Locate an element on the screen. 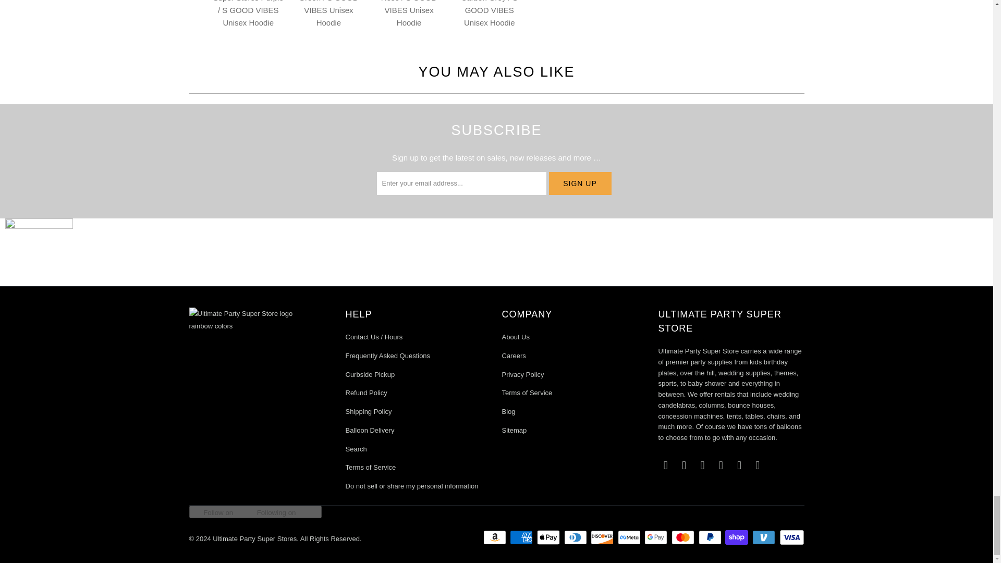  Google Pay is located at coordinates (657, 537).